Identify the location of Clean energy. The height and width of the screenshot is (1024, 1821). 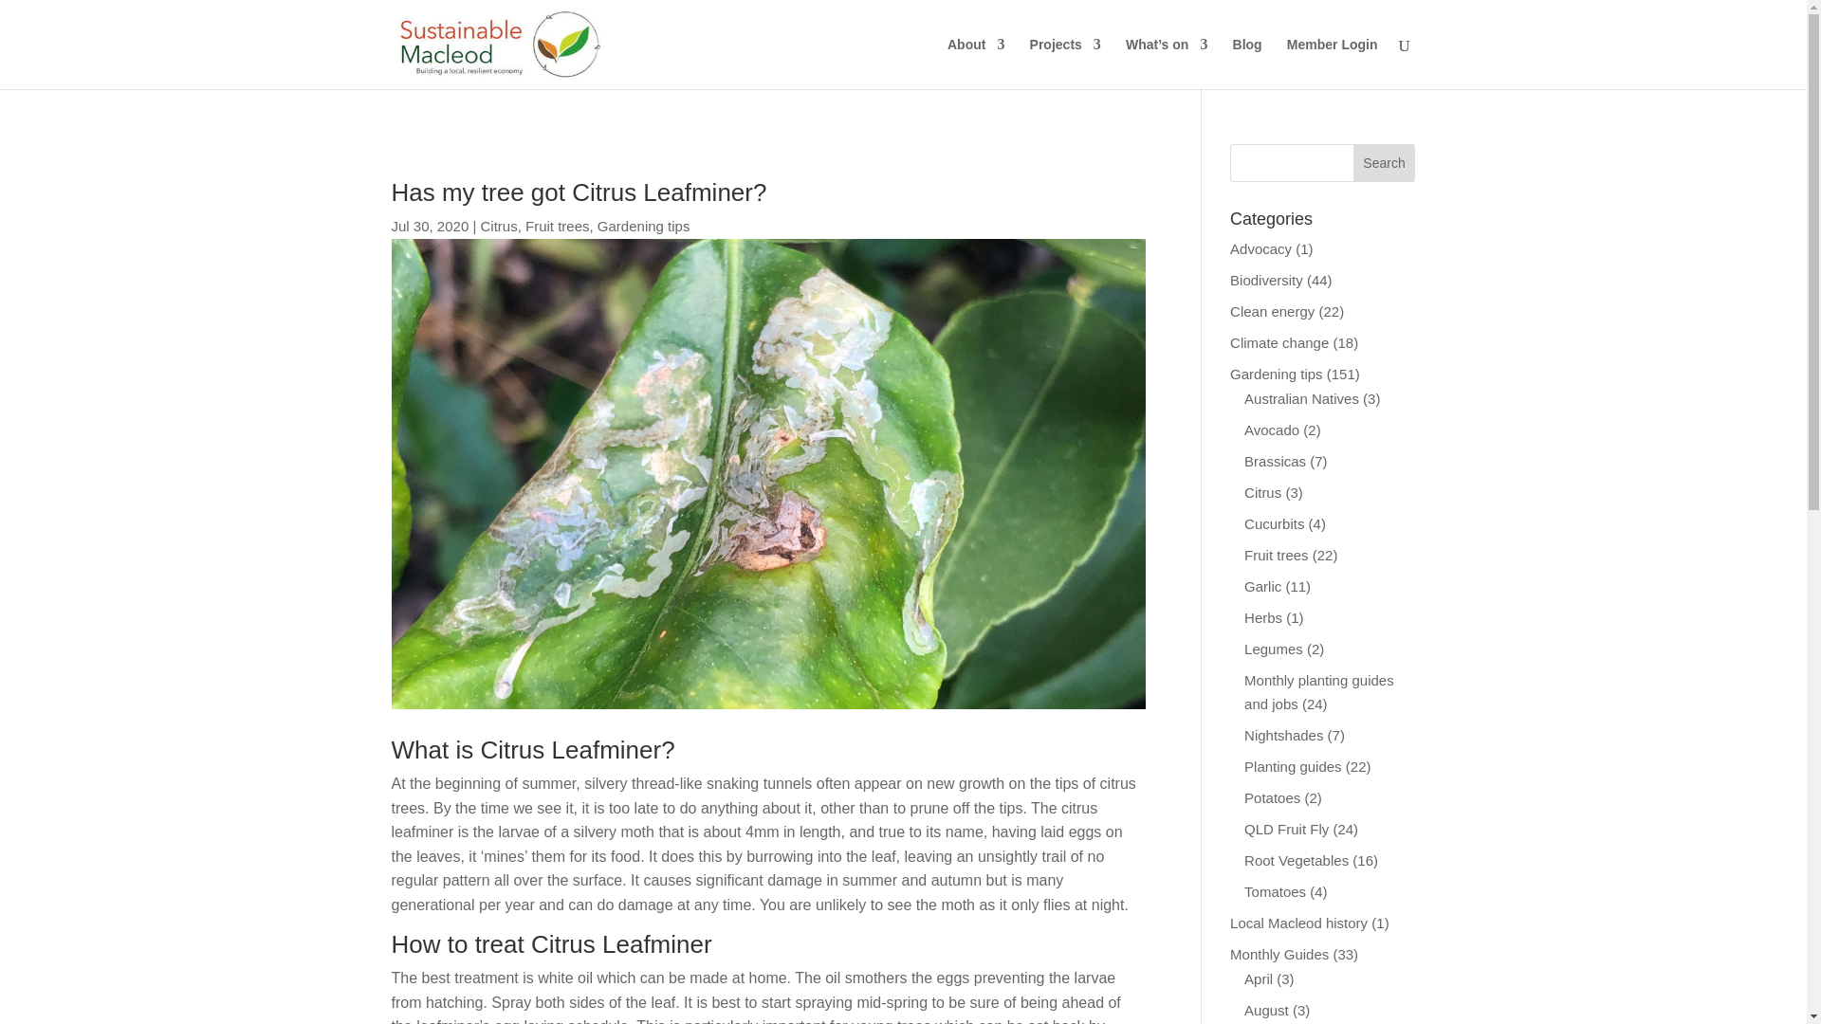
(1273, 311).